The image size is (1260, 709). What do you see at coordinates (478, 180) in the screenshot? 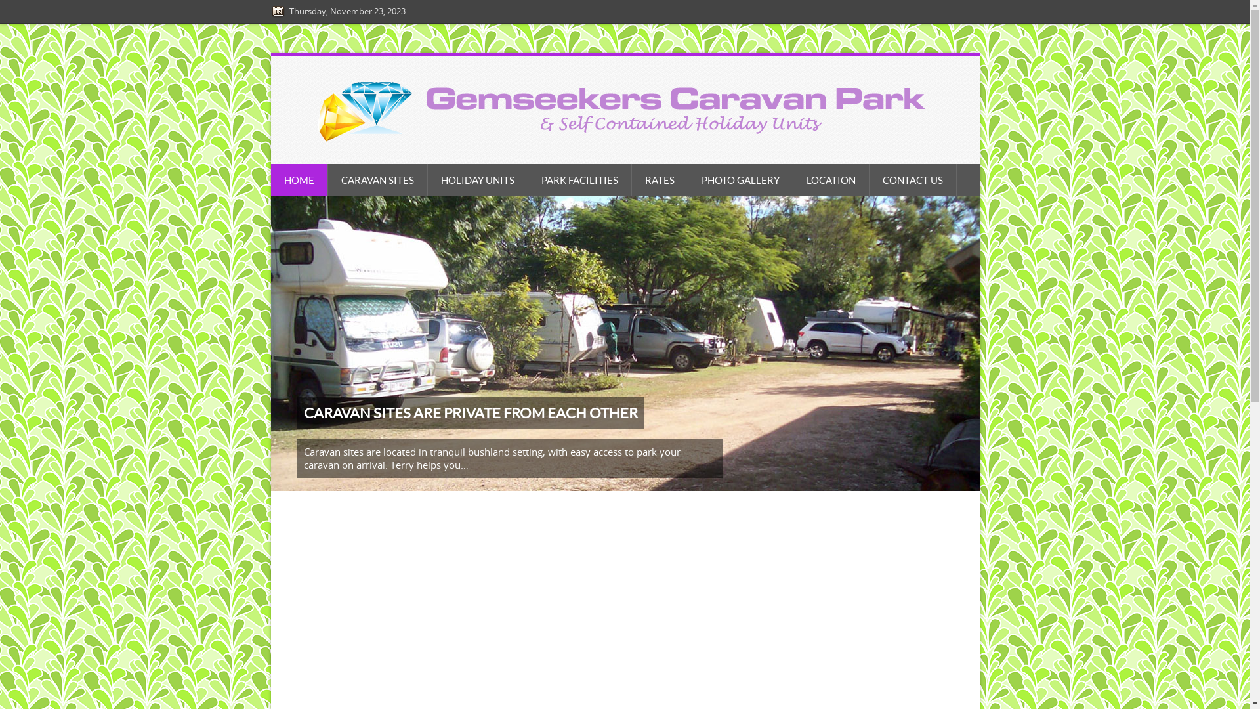
I see `HOLIDAY UNITS` at bounding box center [478, 180].